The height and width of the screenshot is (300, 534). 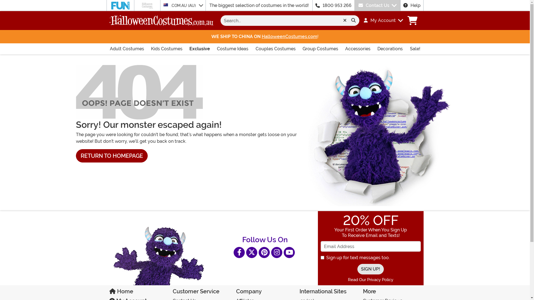 What do you see at coordinates (381, 21) in the screenshot?
I see `My Account` at bounding box center [381, 21].